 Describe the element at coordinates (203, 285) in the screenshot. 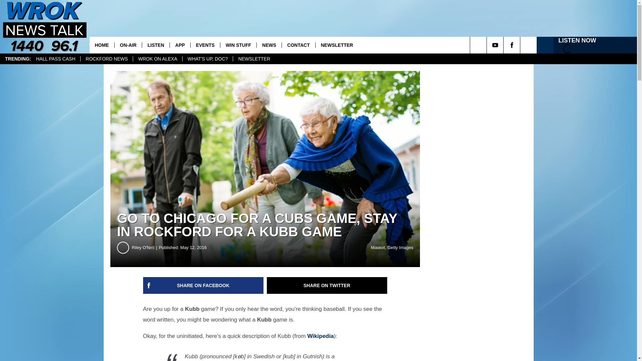

I see `Share on Facebook` at that location.